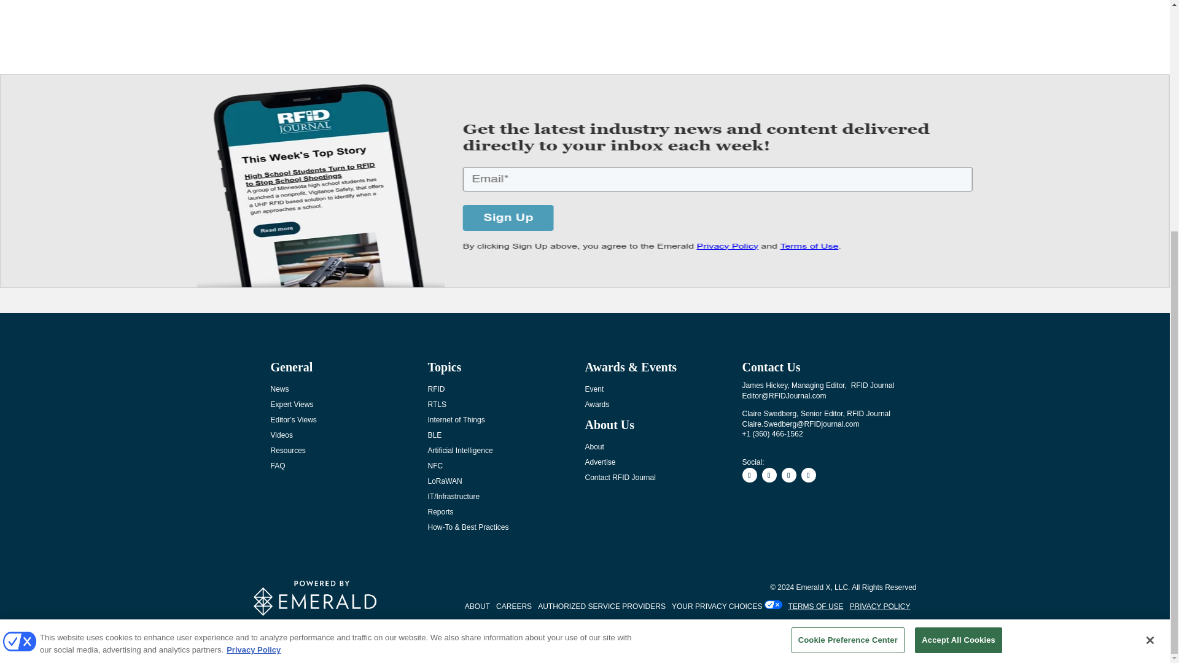  What do you see at coordinates (788, 475) in the screenshot?
I see `Follow on X` at bounding box center [788, 475].